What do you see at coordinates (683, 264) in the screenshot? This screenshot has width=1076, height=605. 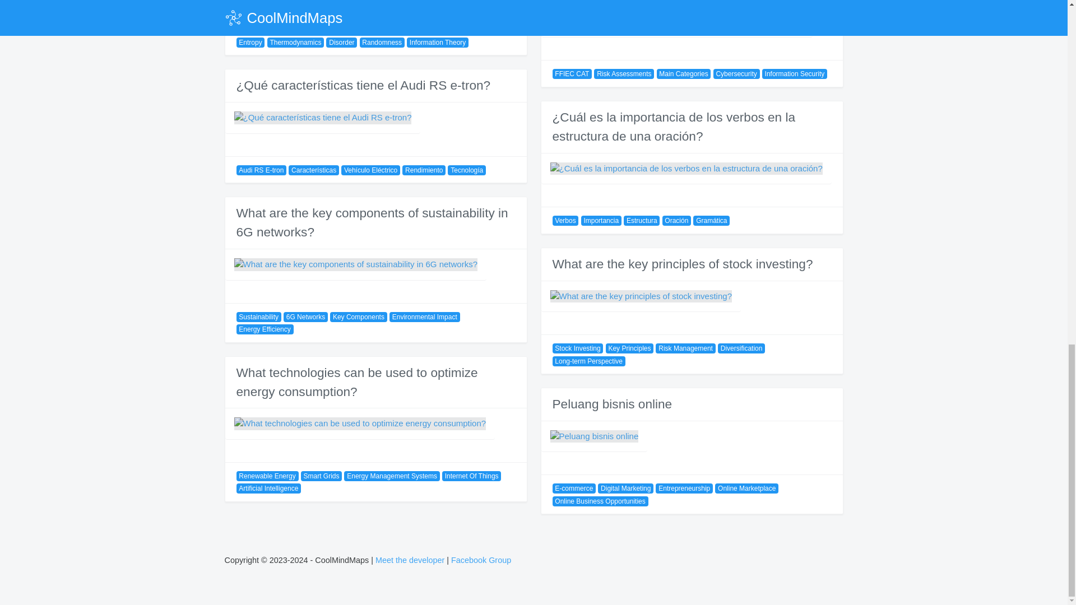 I see `What are the key principles of stock investing?` at bounding box center [683, 264].